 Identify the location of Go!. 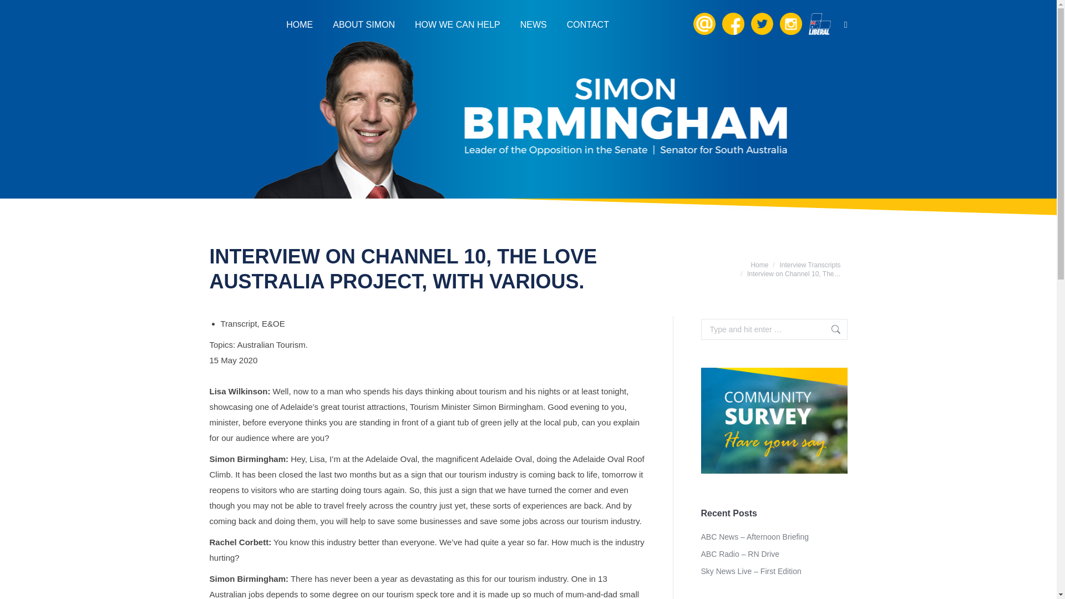
(830, 329).